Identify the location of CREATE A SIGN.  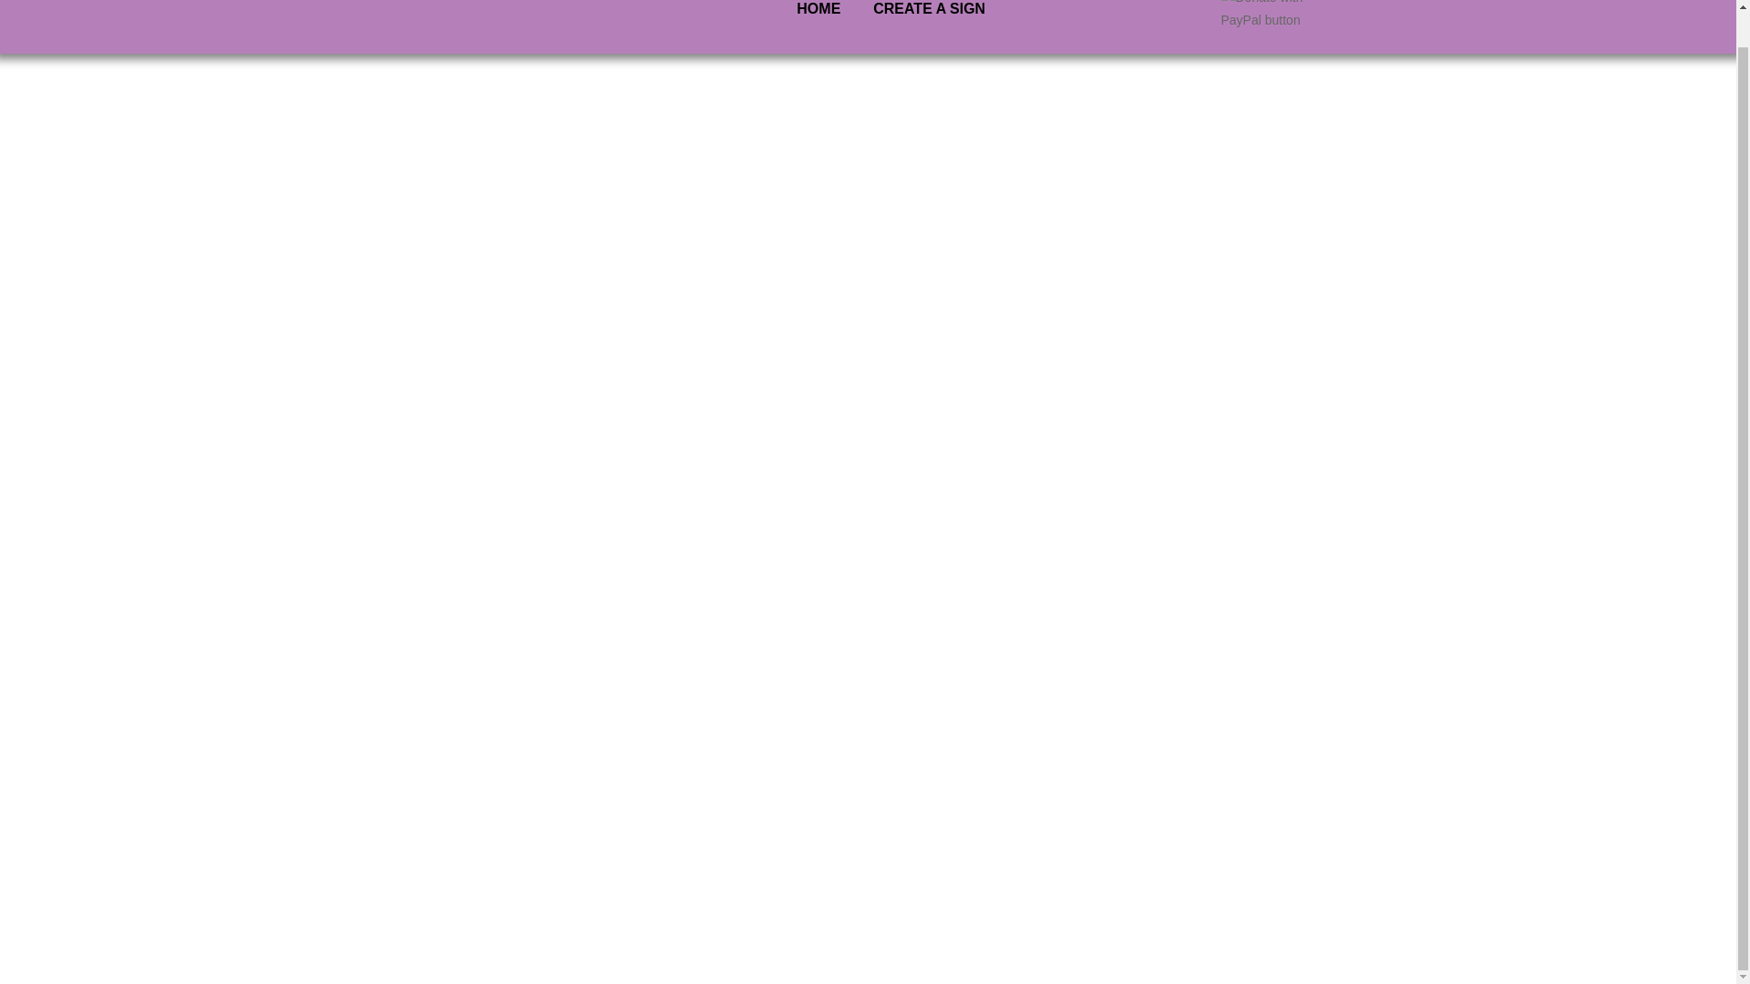
(929, 16).